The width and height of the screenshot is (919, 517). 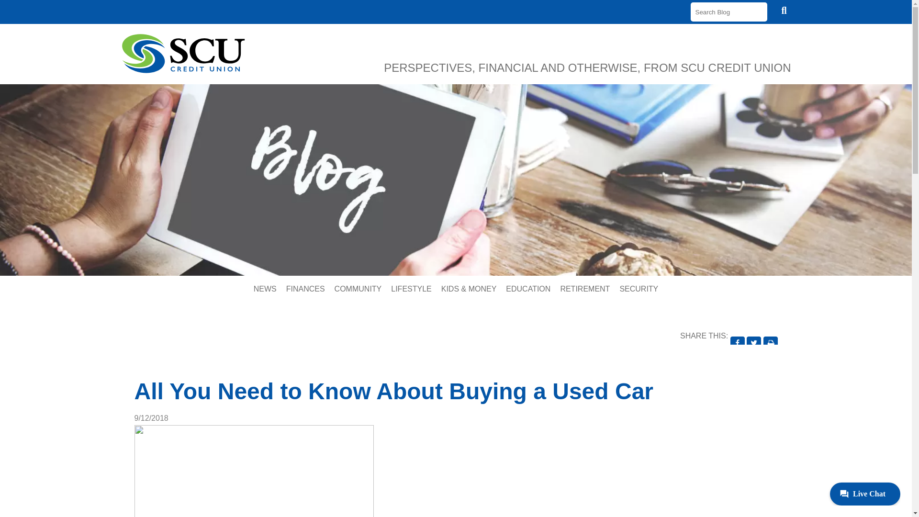 What do you see at coordinates (265, 289) in the screenshot?
I see `NEWS` at bounding box center [265, 289].